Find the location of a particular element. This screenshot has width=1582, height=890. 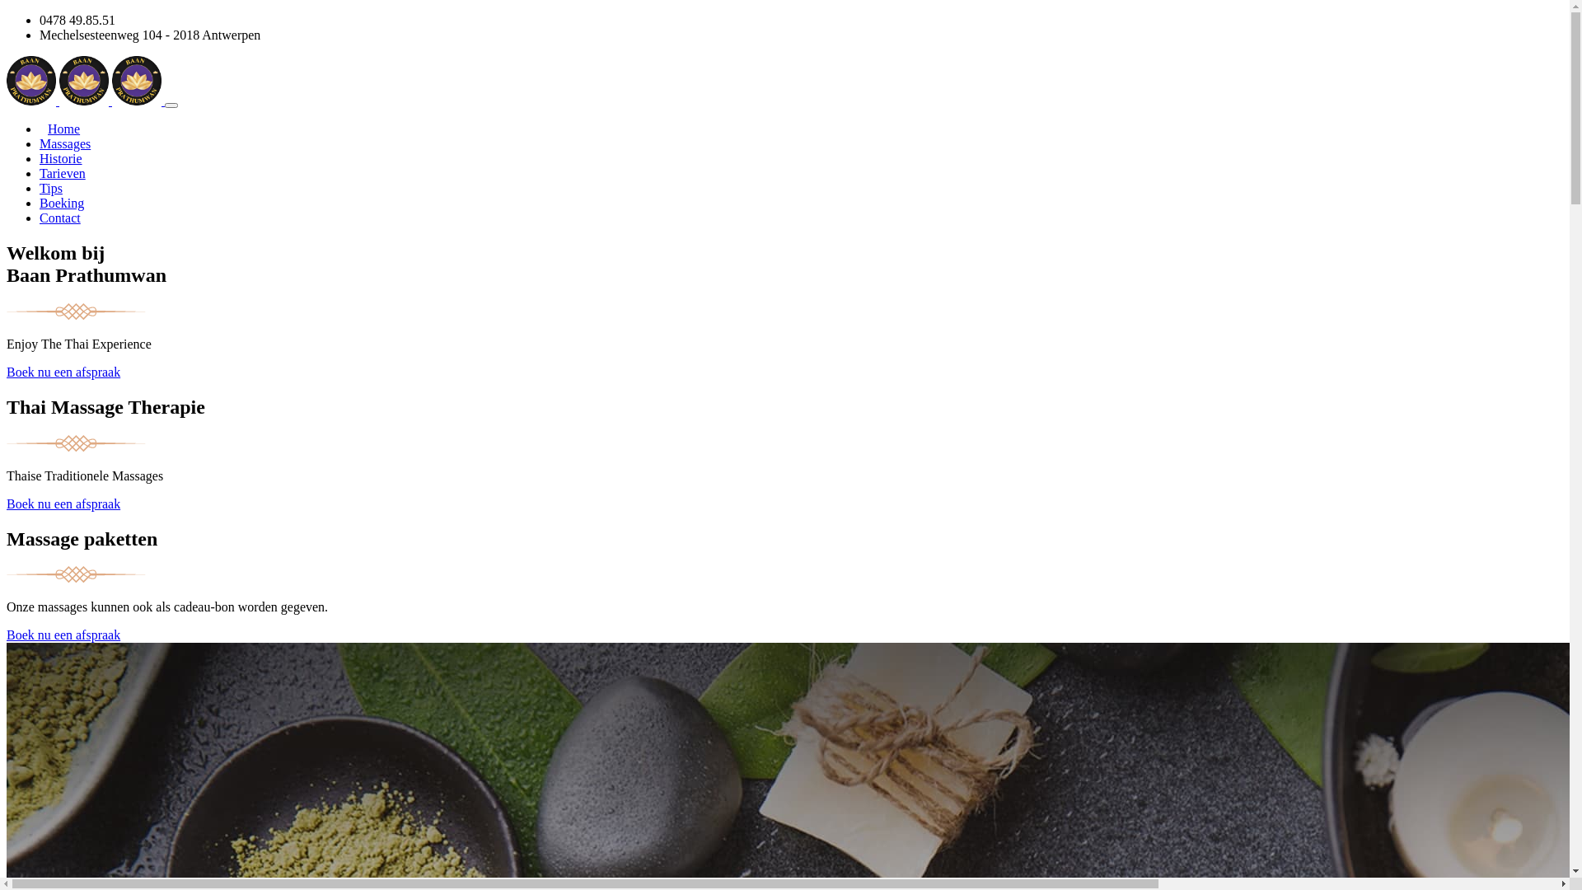

Boeking is located at coordinates (62, 203).